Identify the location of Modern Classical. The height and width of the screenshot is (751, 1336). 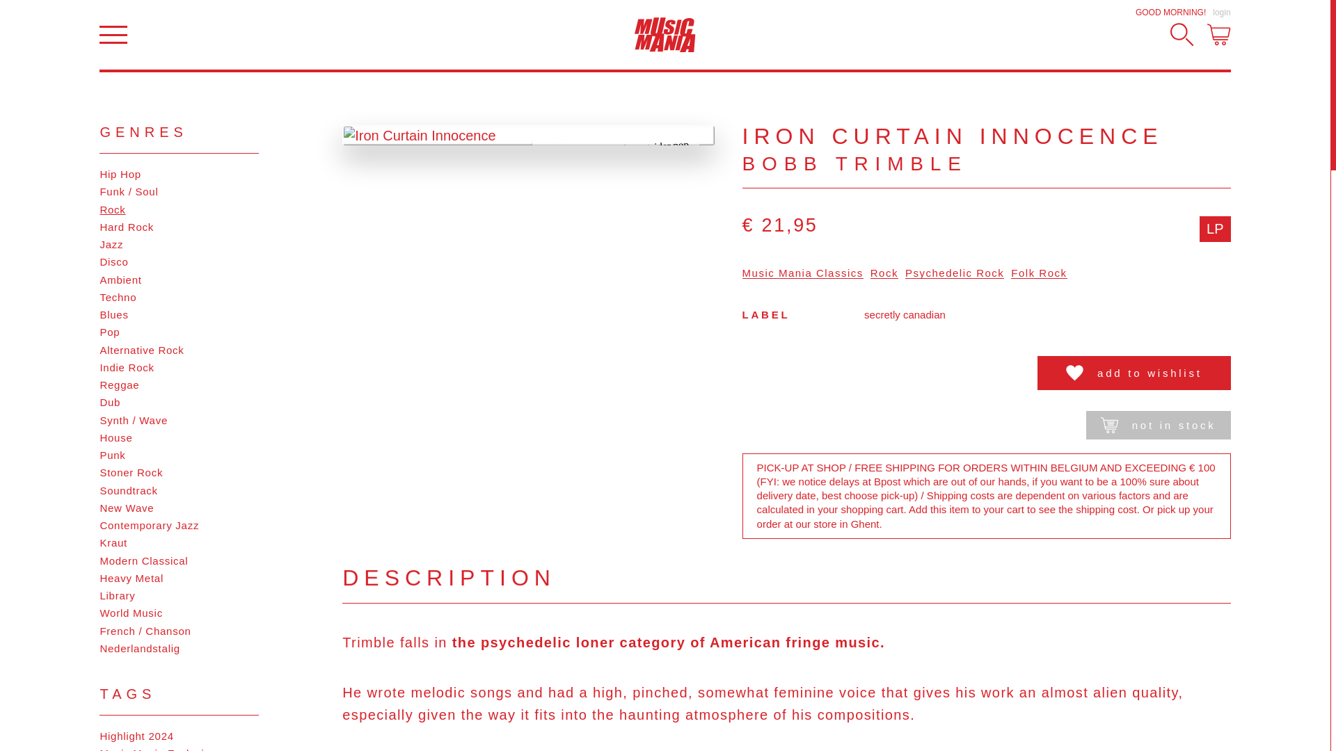
(179, 560).